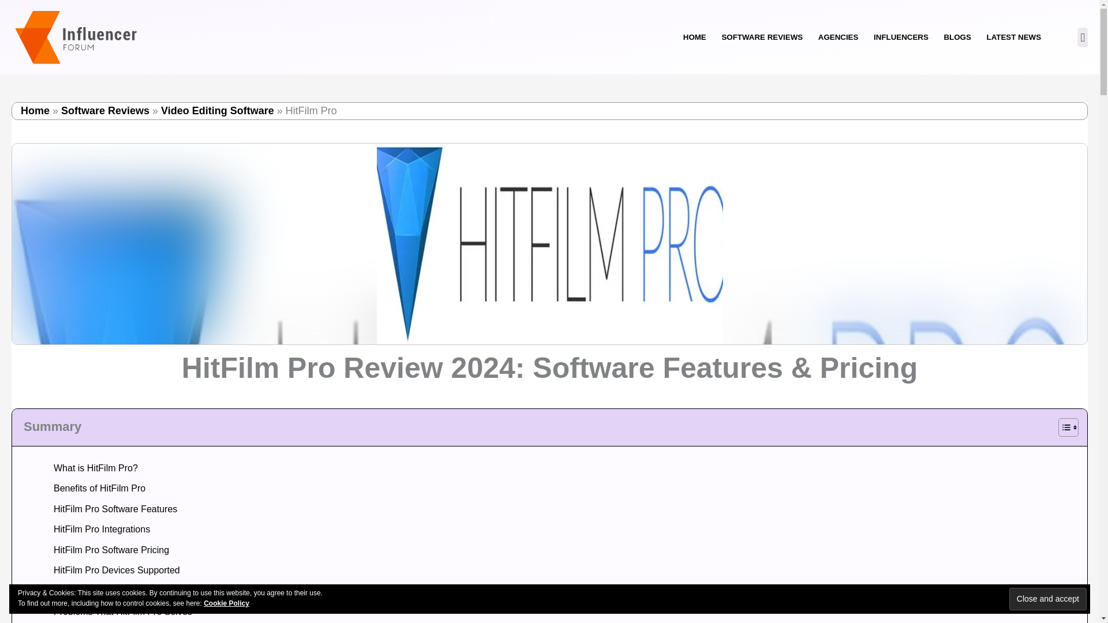 The height and width of the screenshot is (623, 1108). What do you see at coordinates (762, 37) in the screenshot?
I see `SOFTWARE REVIEWS` at bounding box center [762, 37].